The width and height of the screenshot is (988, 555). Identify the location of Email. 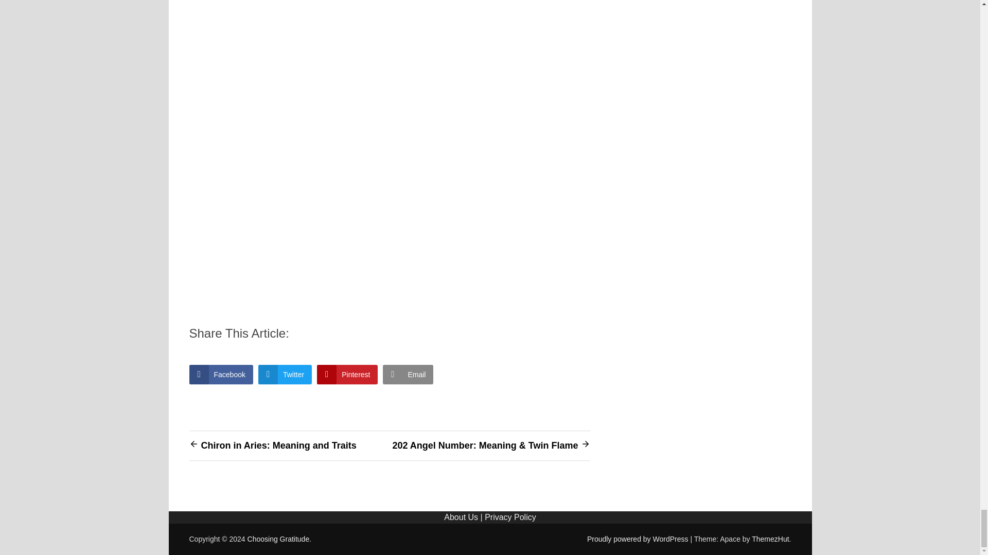
(408, 374).